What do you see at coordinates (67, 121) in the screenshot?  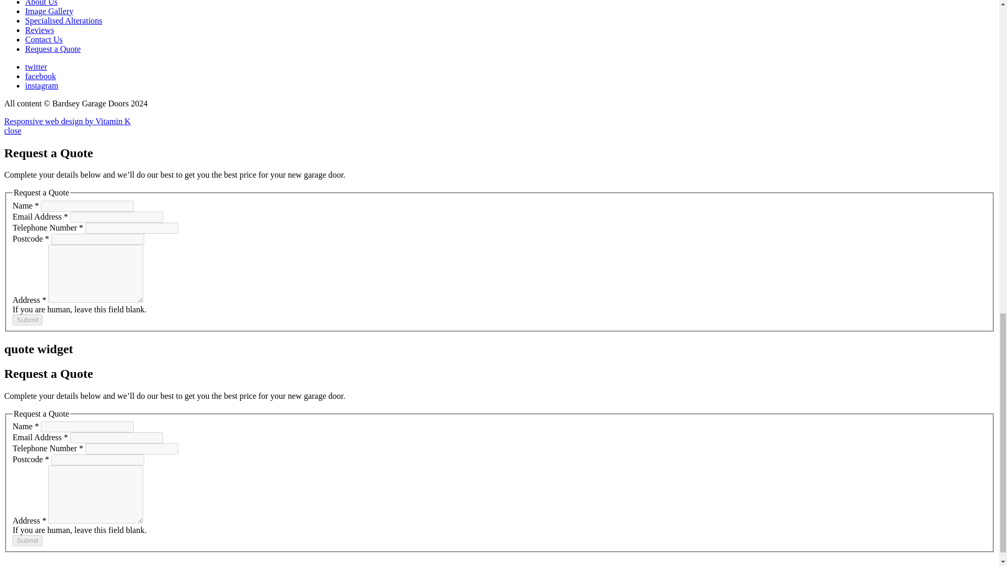 I see `Responsive web design by Vitamin K` at bounding box center [67, 121].